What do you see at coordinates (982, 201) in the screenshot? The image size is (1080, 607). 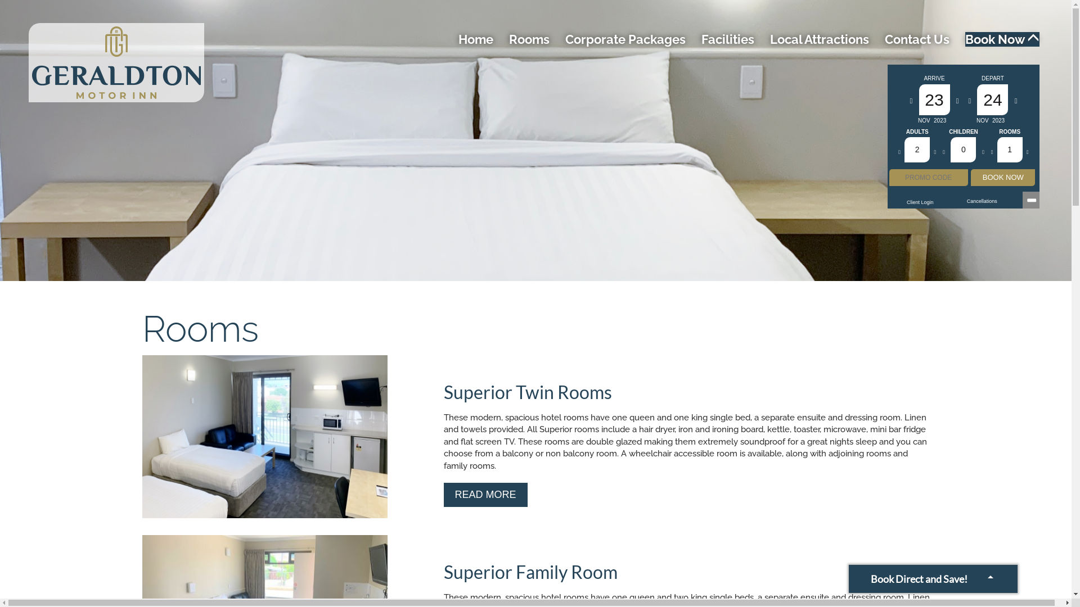 I see `Cancellations` at bounding box center [982, 201].